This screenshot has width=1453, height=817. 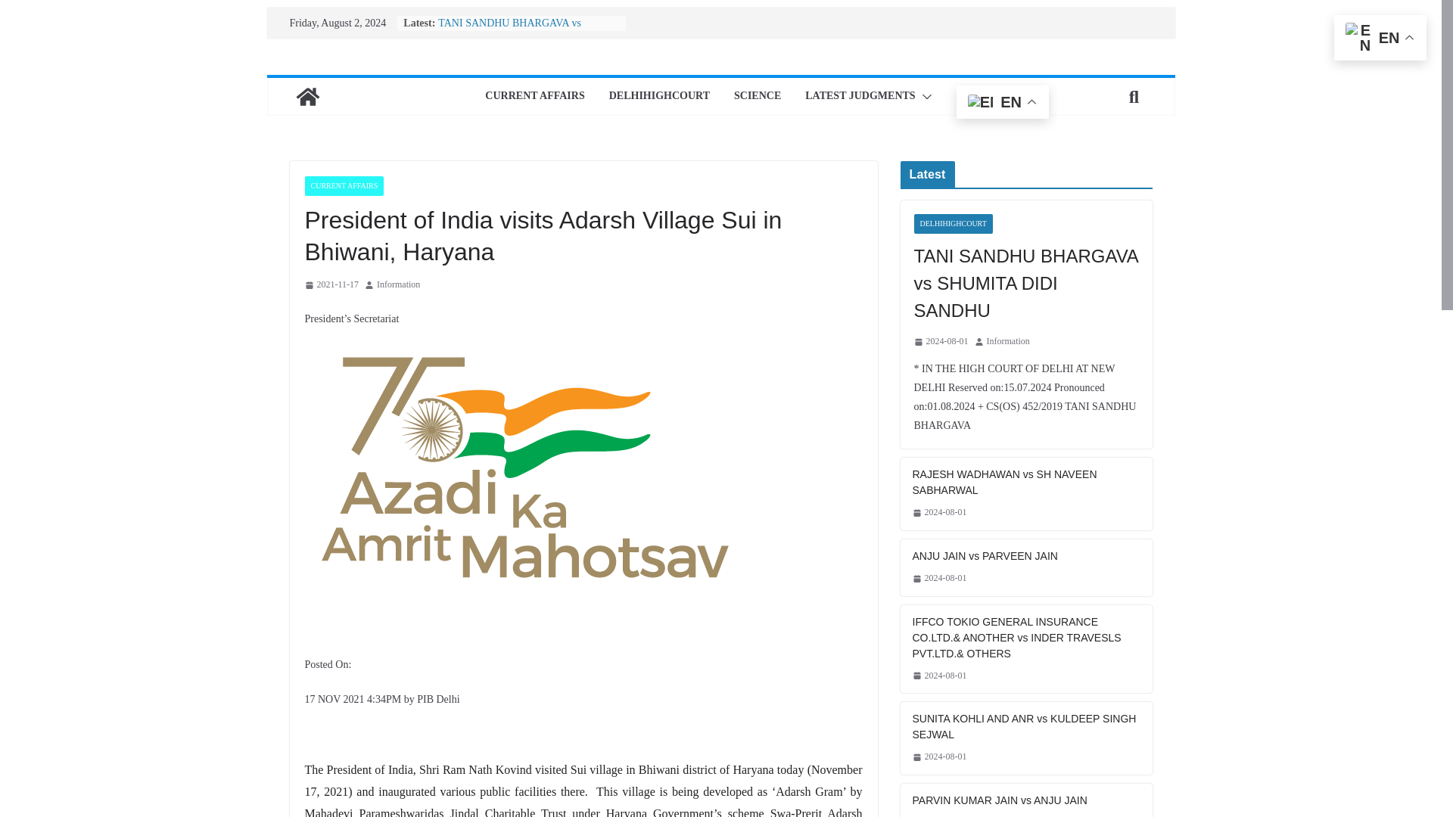 I want to click on 8:17 PM, so click(x=941, y=342).